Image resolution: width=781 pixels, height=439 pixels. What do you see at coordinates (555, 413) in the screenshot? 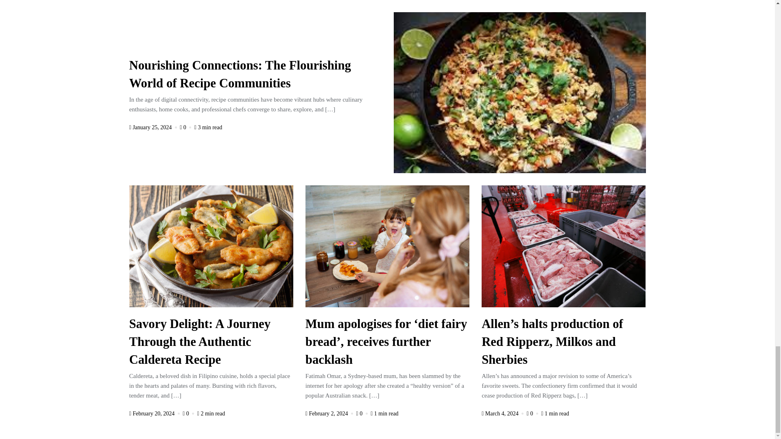
I see `1 min read` at bounding box center [555, 413].